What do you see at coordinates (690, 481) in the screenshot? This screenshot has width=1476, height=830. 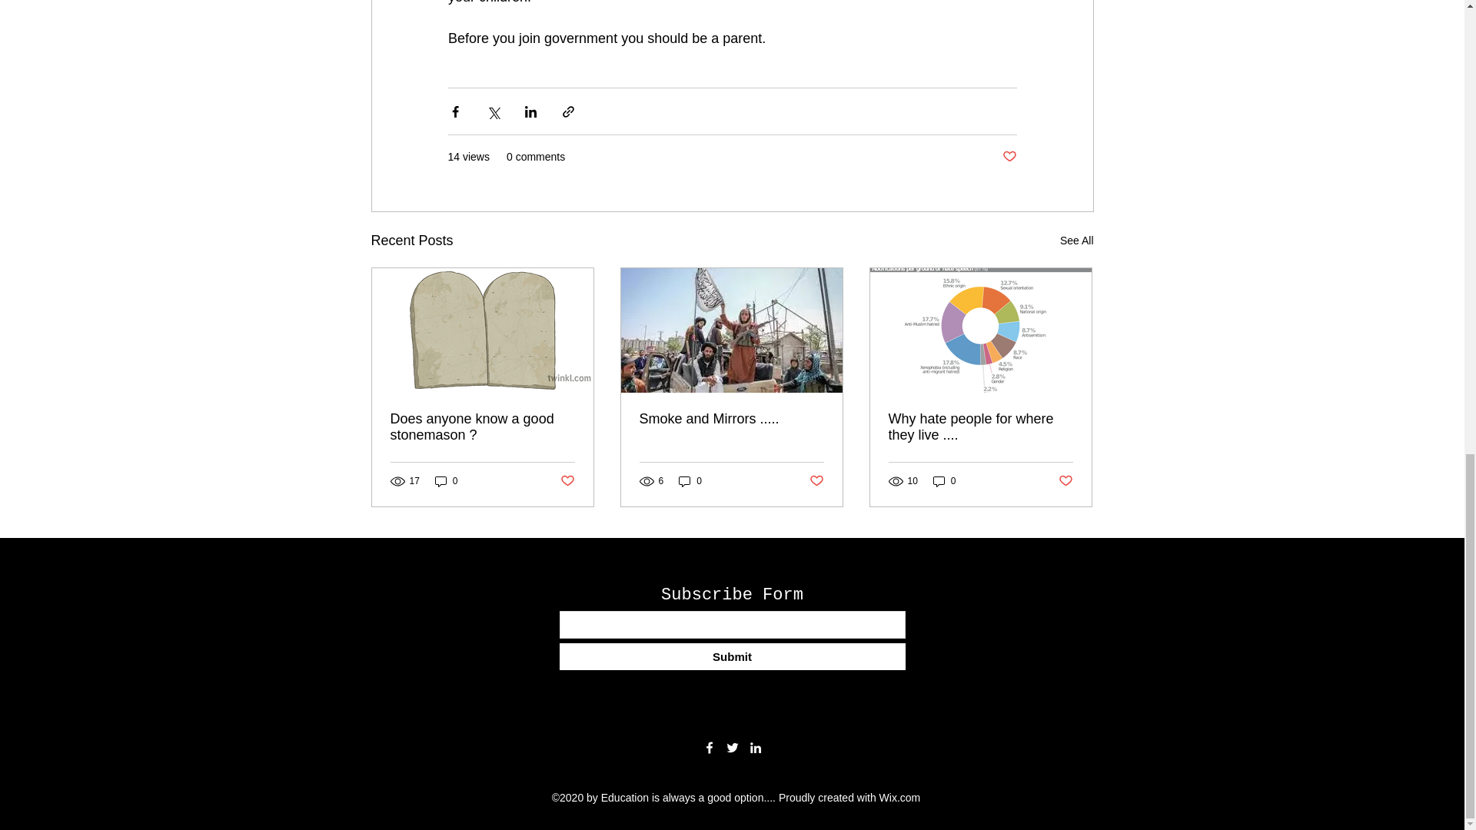 I see `0` at bounding box center [690, 481].